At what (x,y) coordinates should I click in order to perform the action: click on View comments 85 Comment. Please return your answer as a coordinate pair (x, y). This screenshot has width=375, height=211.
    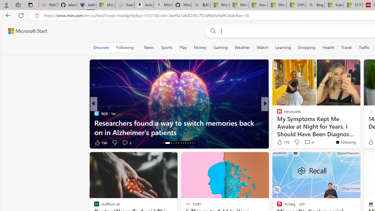
    Looking at the image, I should click on (125, 142).